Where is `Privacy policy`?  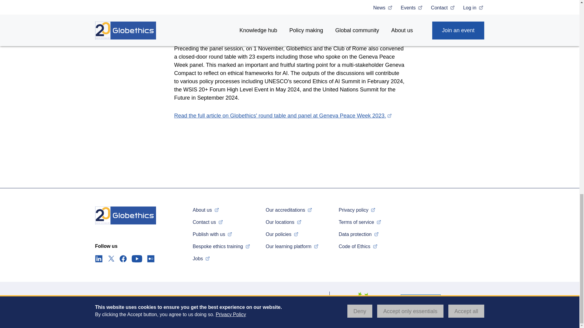 Privacy policy is located at coordinates (358, 210).